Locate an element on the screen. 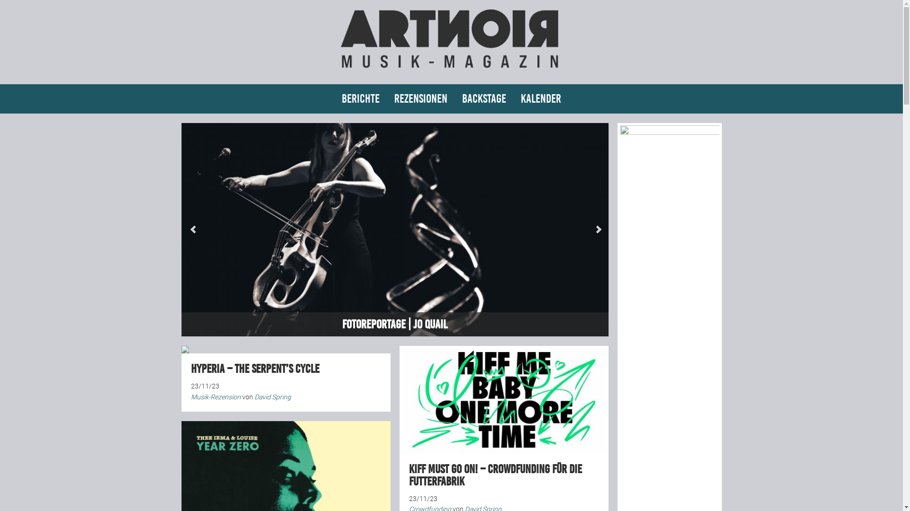 This screenshot has width=910, height=511. Backstage is located at coordinates (484, 99).